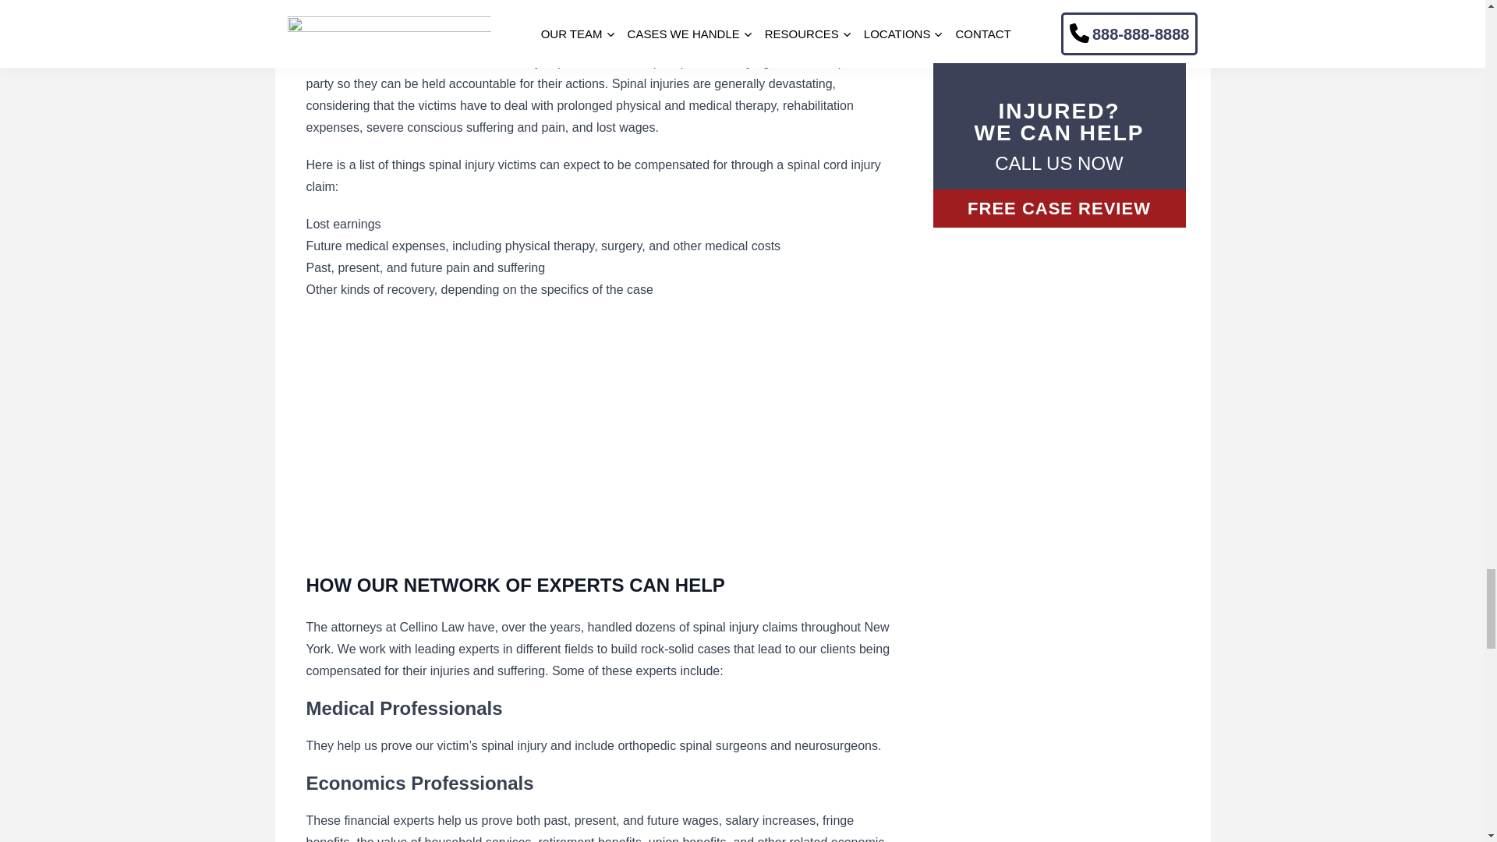 The height and width of the screenshot is (842, 1497). What do you see at coordinates (501, 426) in the screenshot?
I see `Long Island Spinal Cord Injury Lawyer` at bounding box center [501, 426].